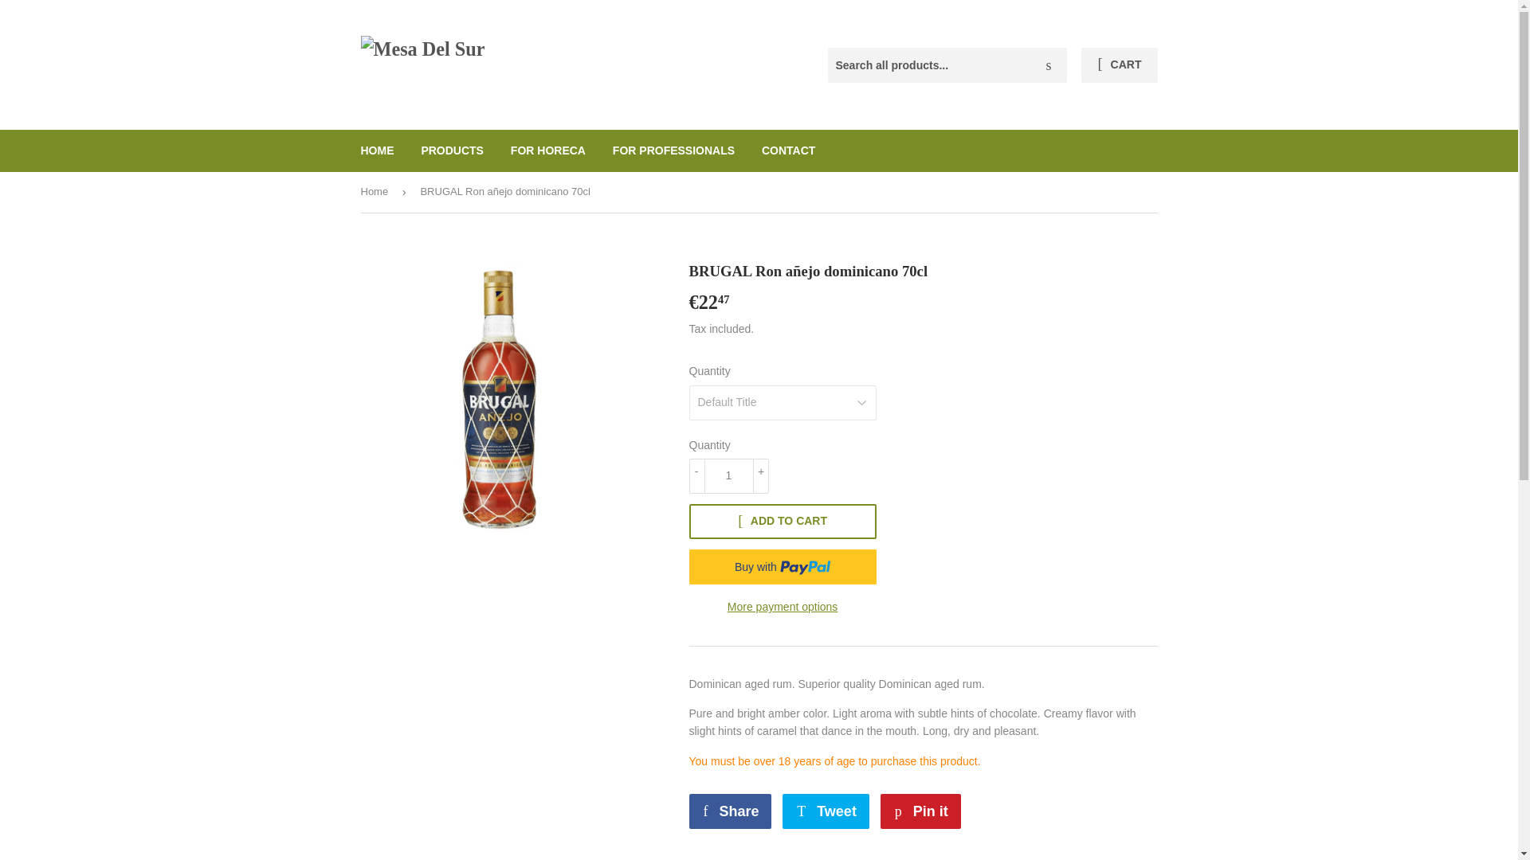  What do you see at coordinates (673, 150) in the screenshot?
I see `More payment options` at bounding box center [673, 150].